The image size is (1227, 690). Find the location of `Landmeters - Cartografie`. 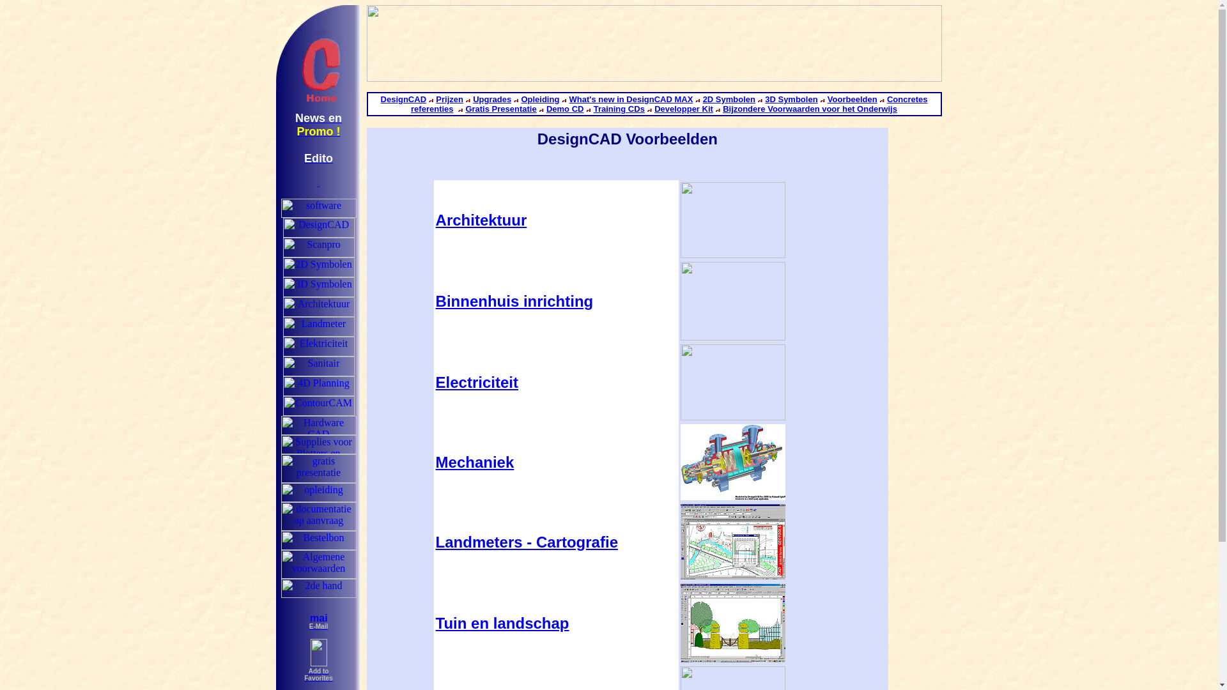

Landmeters - Cartografie is located at coordinates (527, 542).